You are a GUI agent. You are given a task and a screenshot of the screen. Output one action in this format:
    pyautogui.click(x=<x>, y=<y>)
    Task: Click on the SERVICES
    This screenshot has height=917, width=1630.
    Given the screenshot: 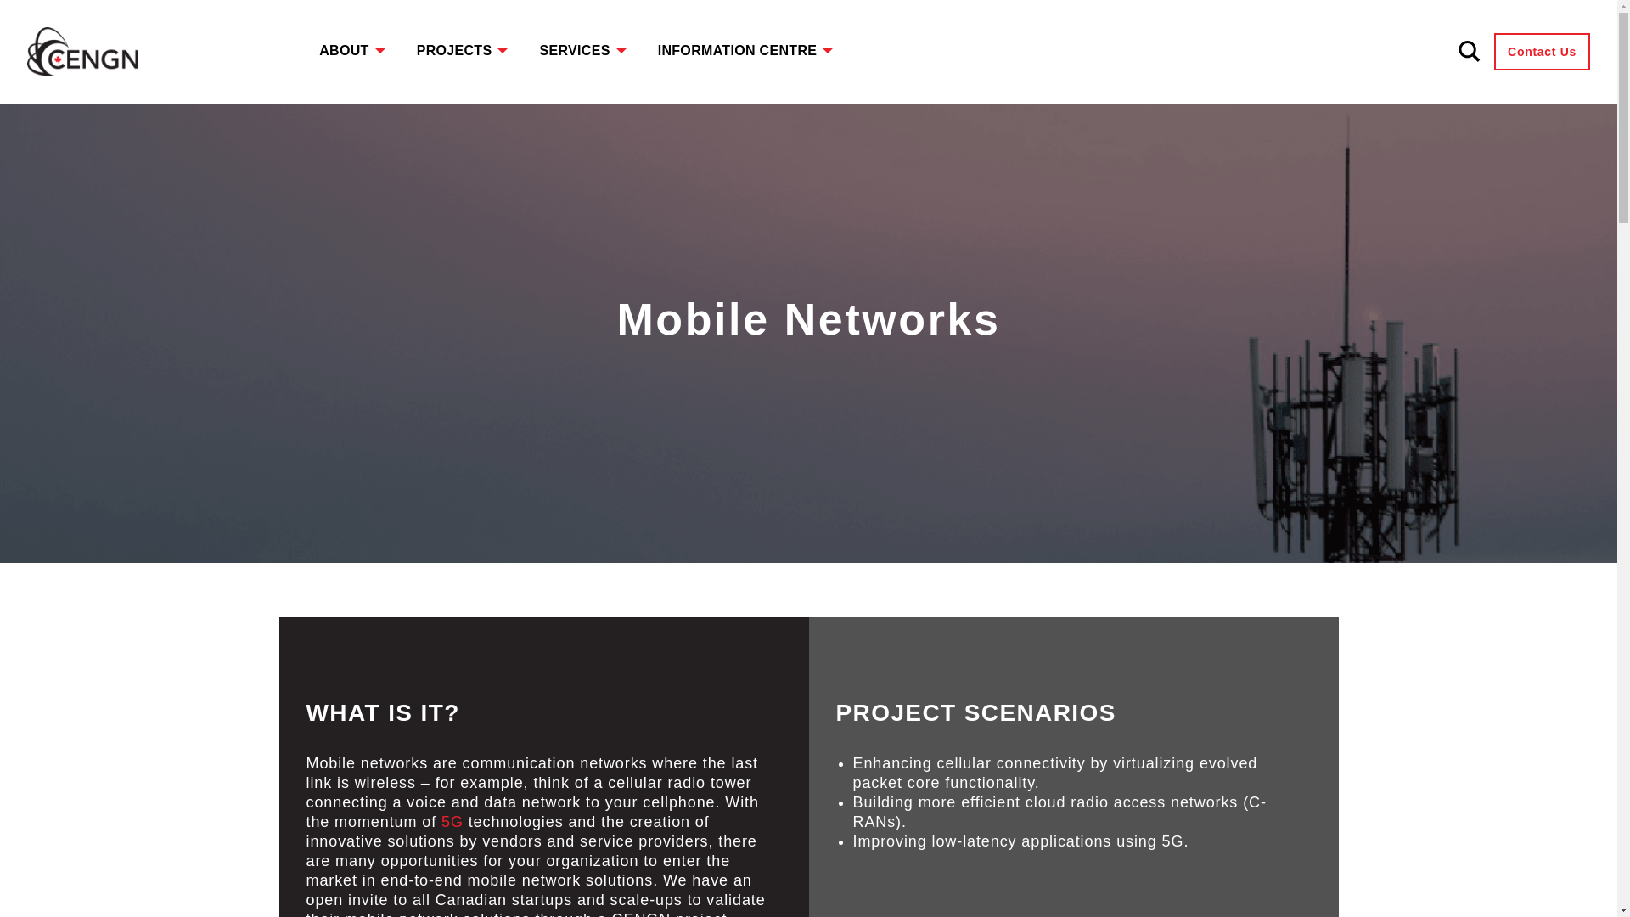 What is the action you would take?
    pyautogui.click(x=570, y=49)
    